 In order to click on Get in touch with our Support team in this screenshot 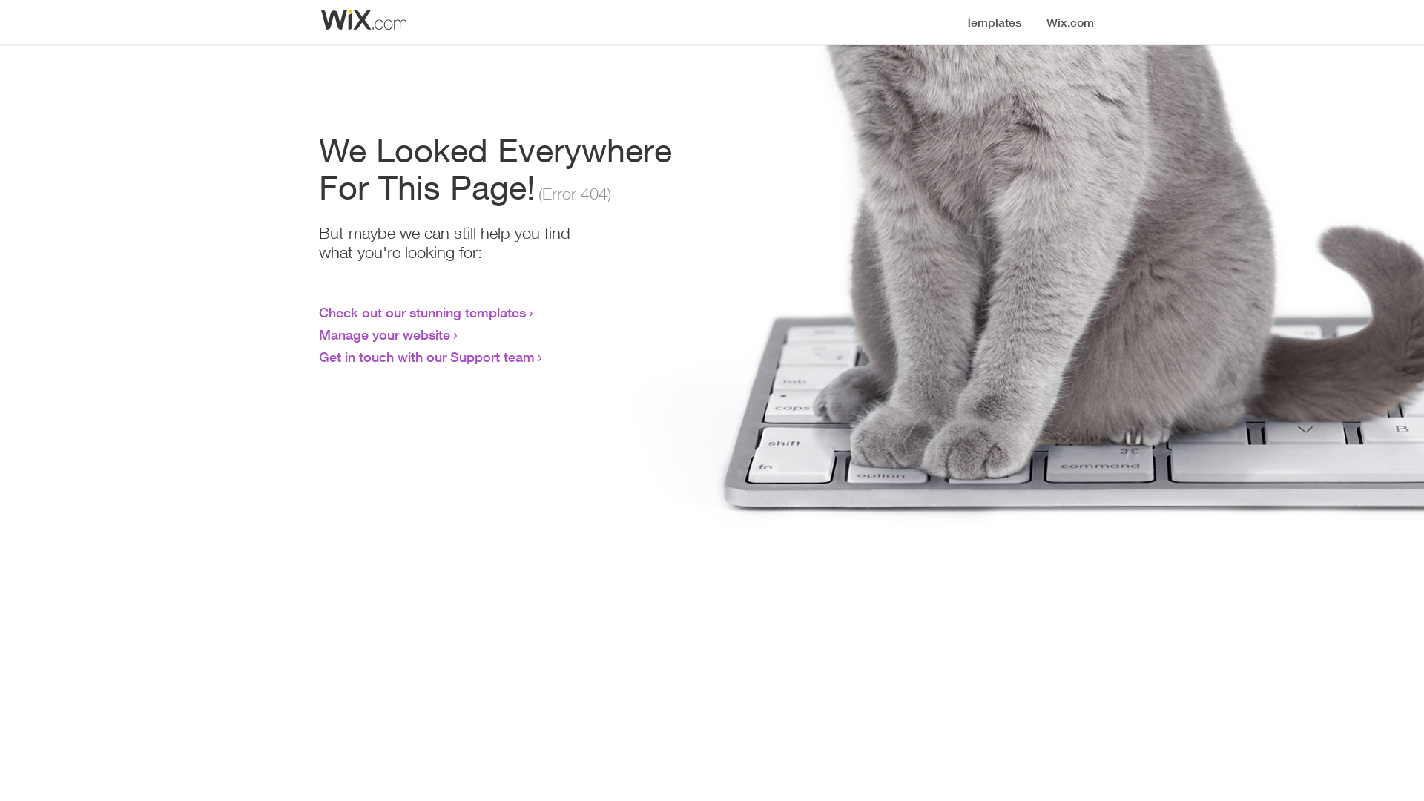, I will do `click(427, 357)`.